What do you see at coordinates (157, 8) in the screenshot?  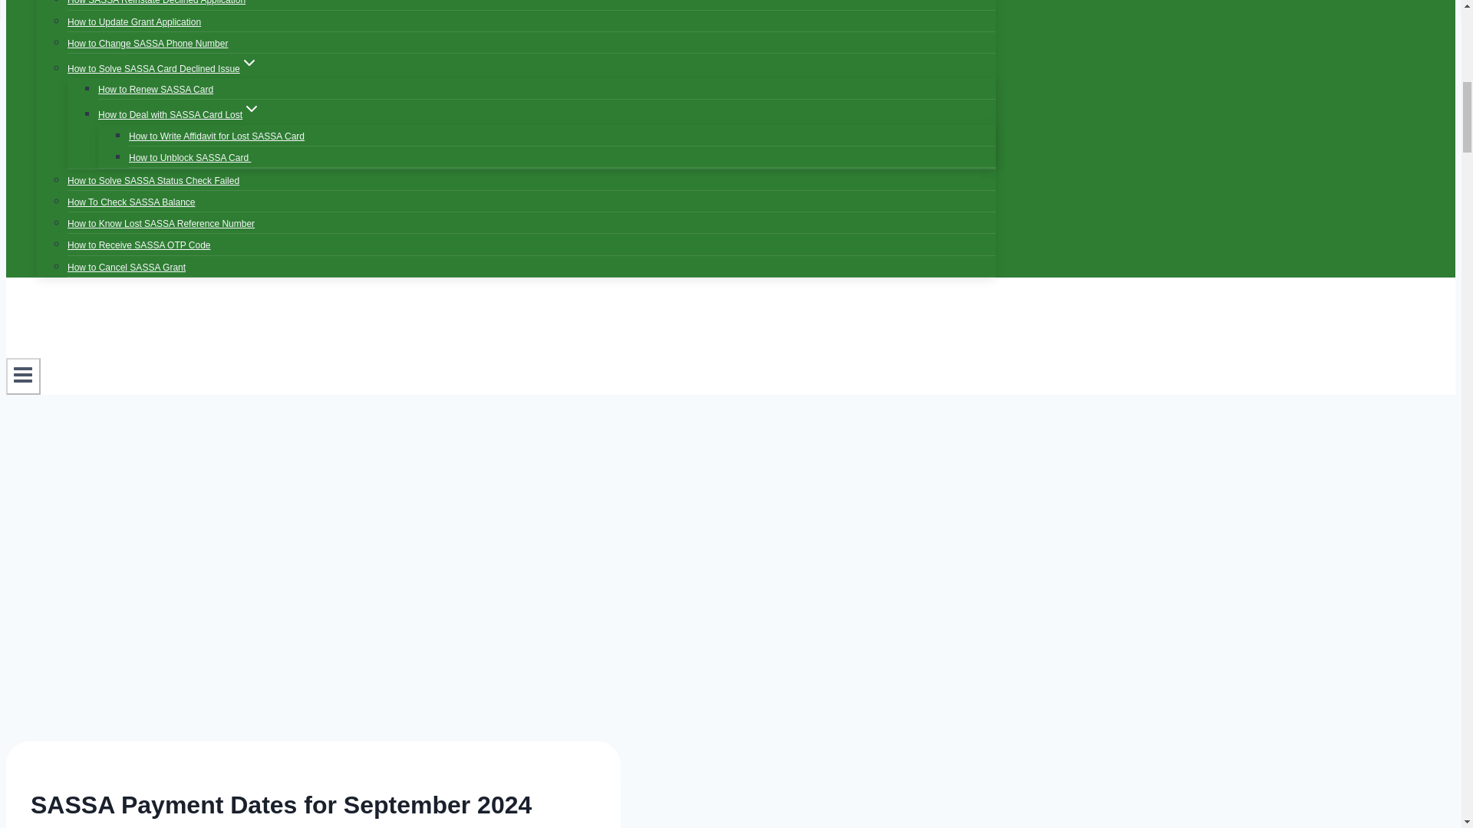 I see `How SASSA Reinstate Declined Application` at bounding box center [157, 8].